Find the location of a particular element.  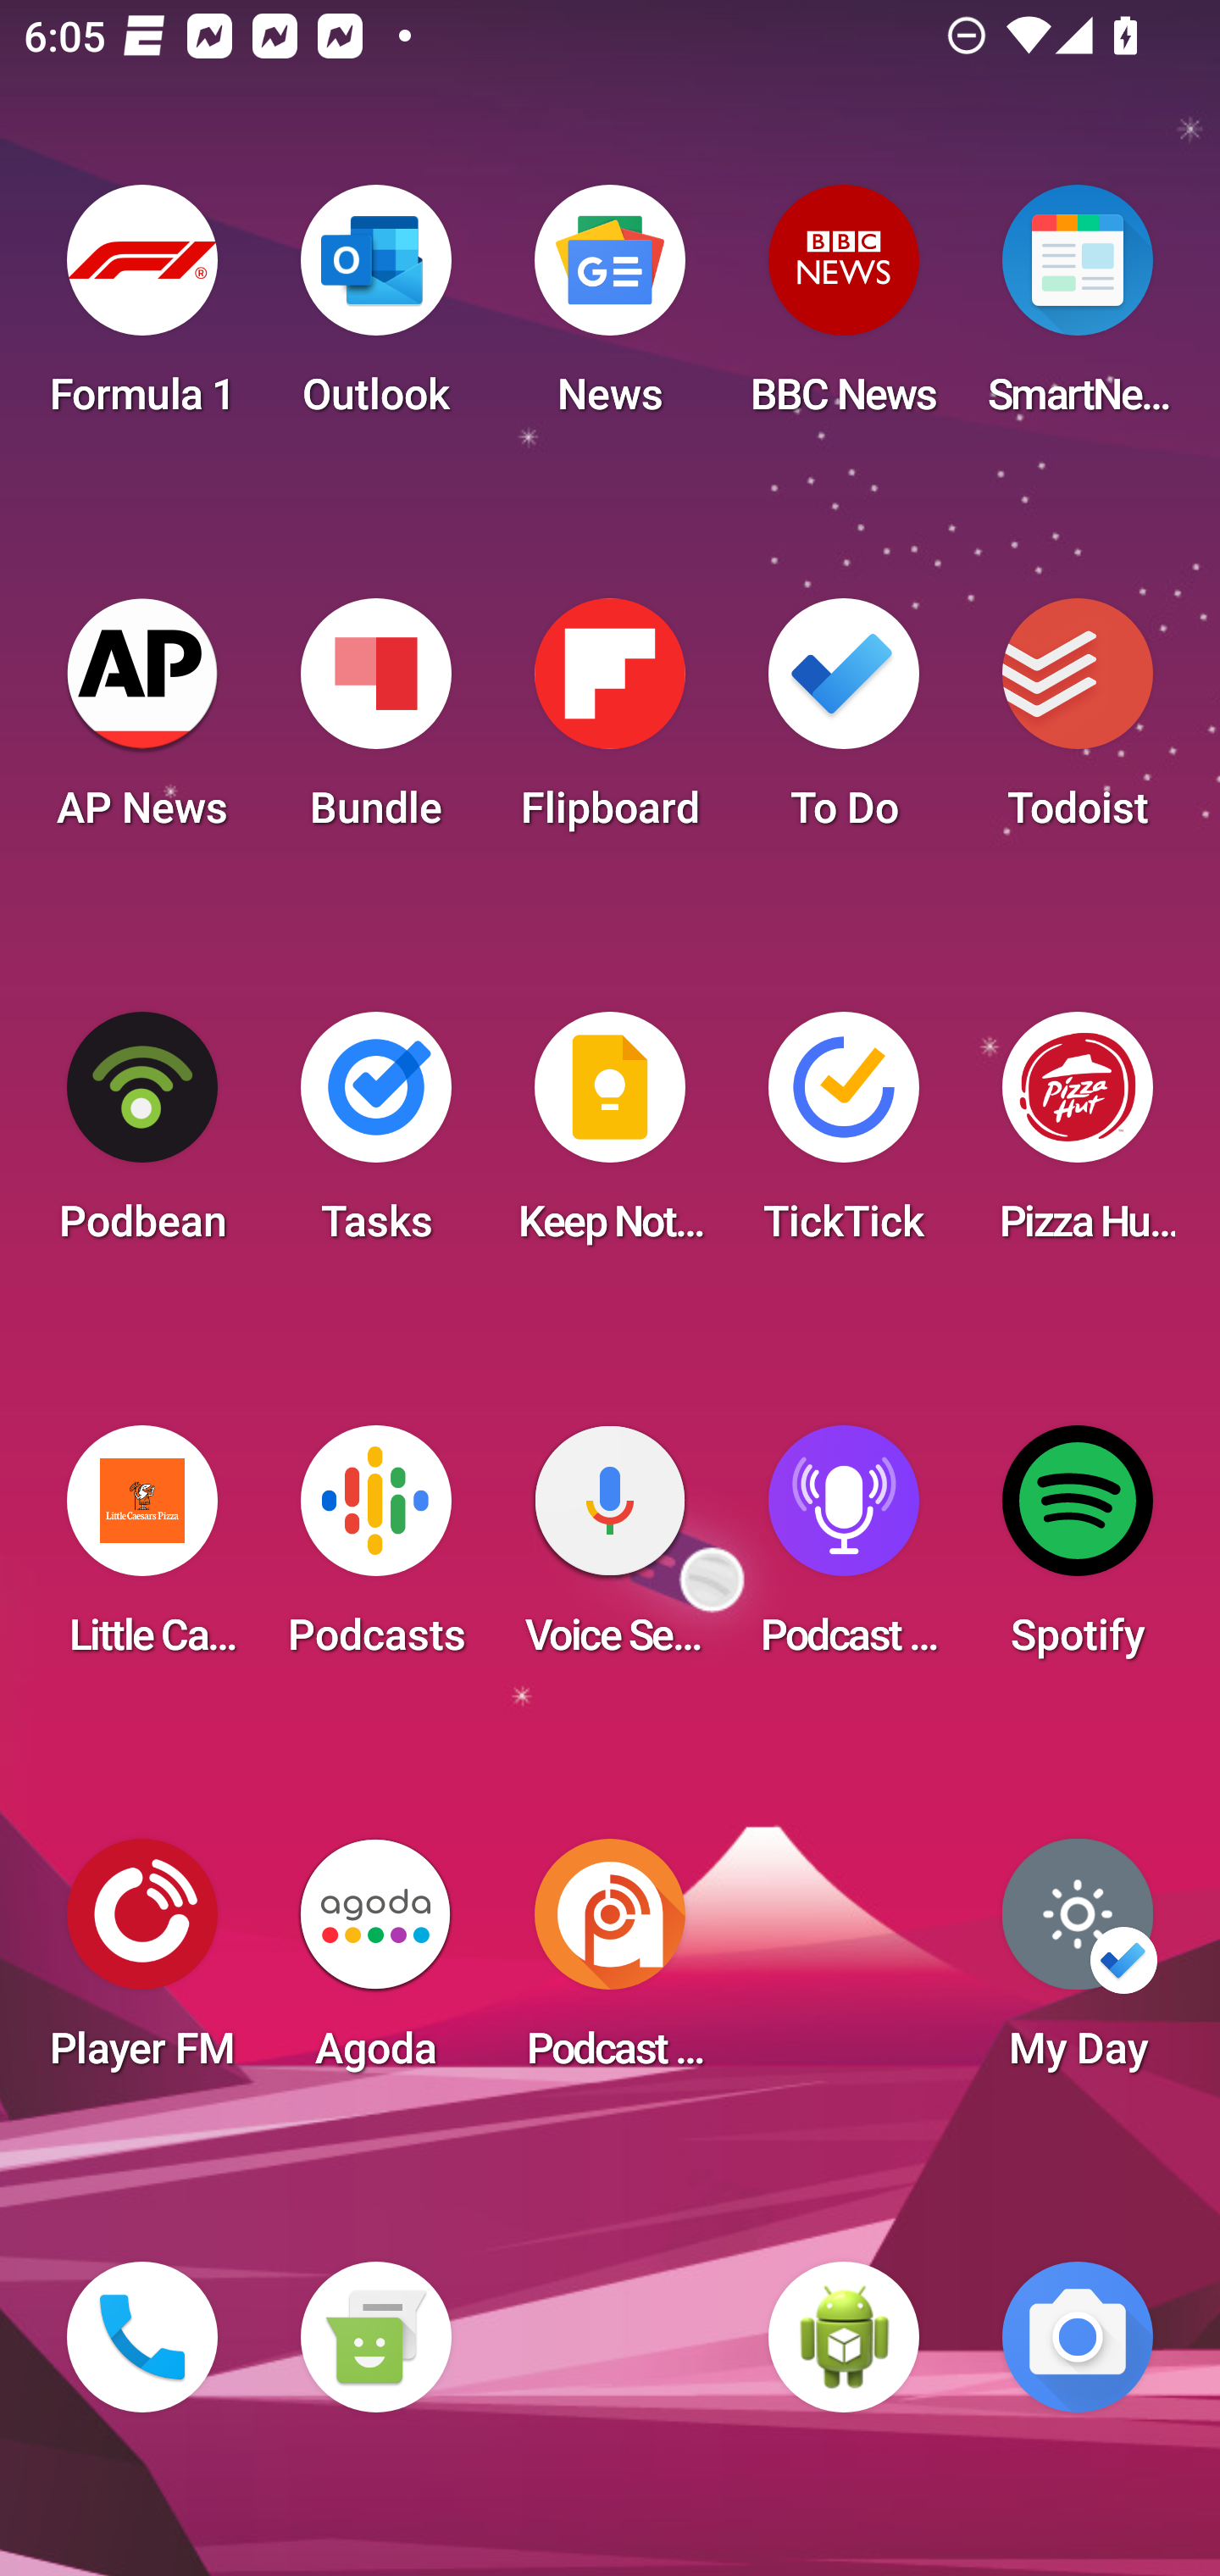

Voice Search is located at coordinates (610, 1551).